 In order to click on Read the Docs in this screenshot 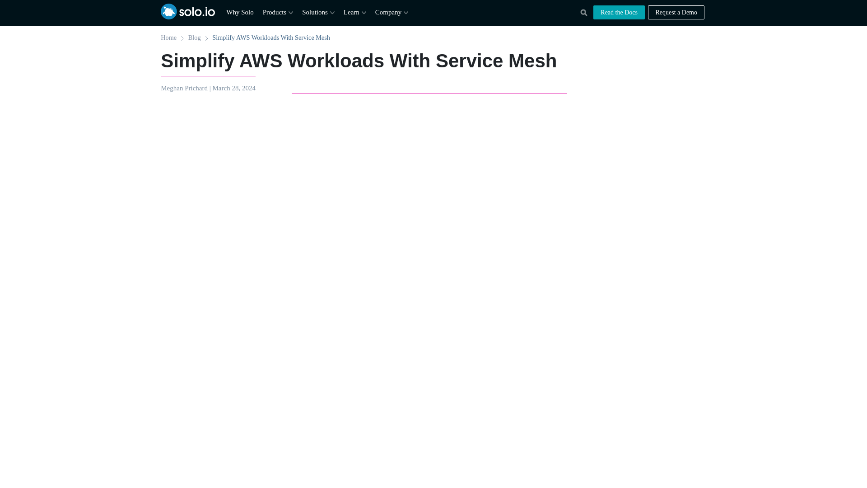, I will do `click(619, 12)`.